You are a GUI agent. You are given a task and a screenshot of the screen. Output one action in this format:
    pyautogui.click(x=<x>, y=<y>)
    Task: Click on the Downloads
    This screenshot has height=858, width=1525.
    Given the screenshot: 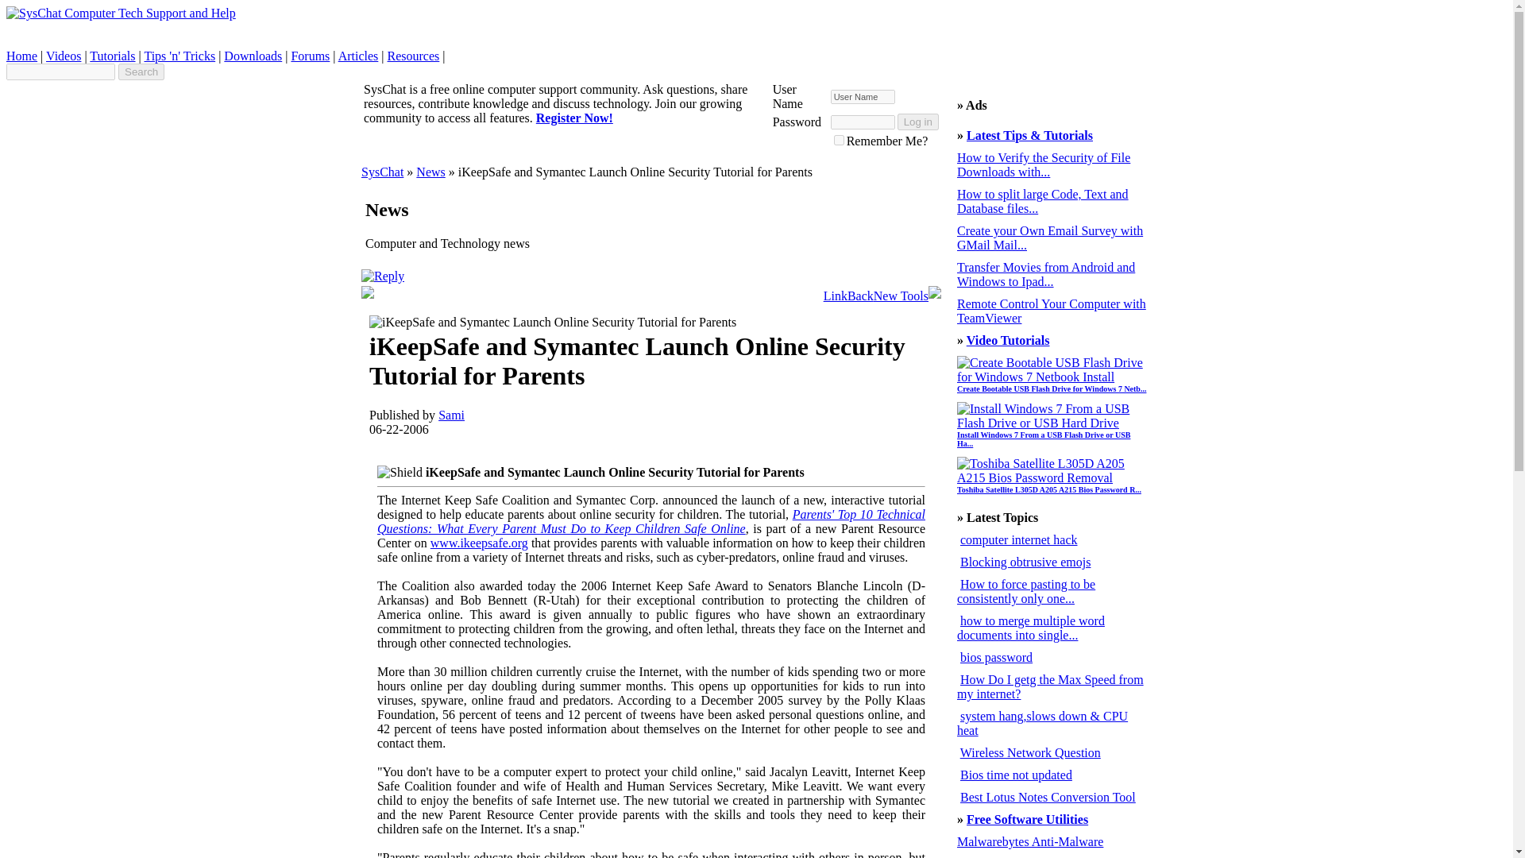 What is the action you would take?
    pyautogui.click(x=253, y=56)
    